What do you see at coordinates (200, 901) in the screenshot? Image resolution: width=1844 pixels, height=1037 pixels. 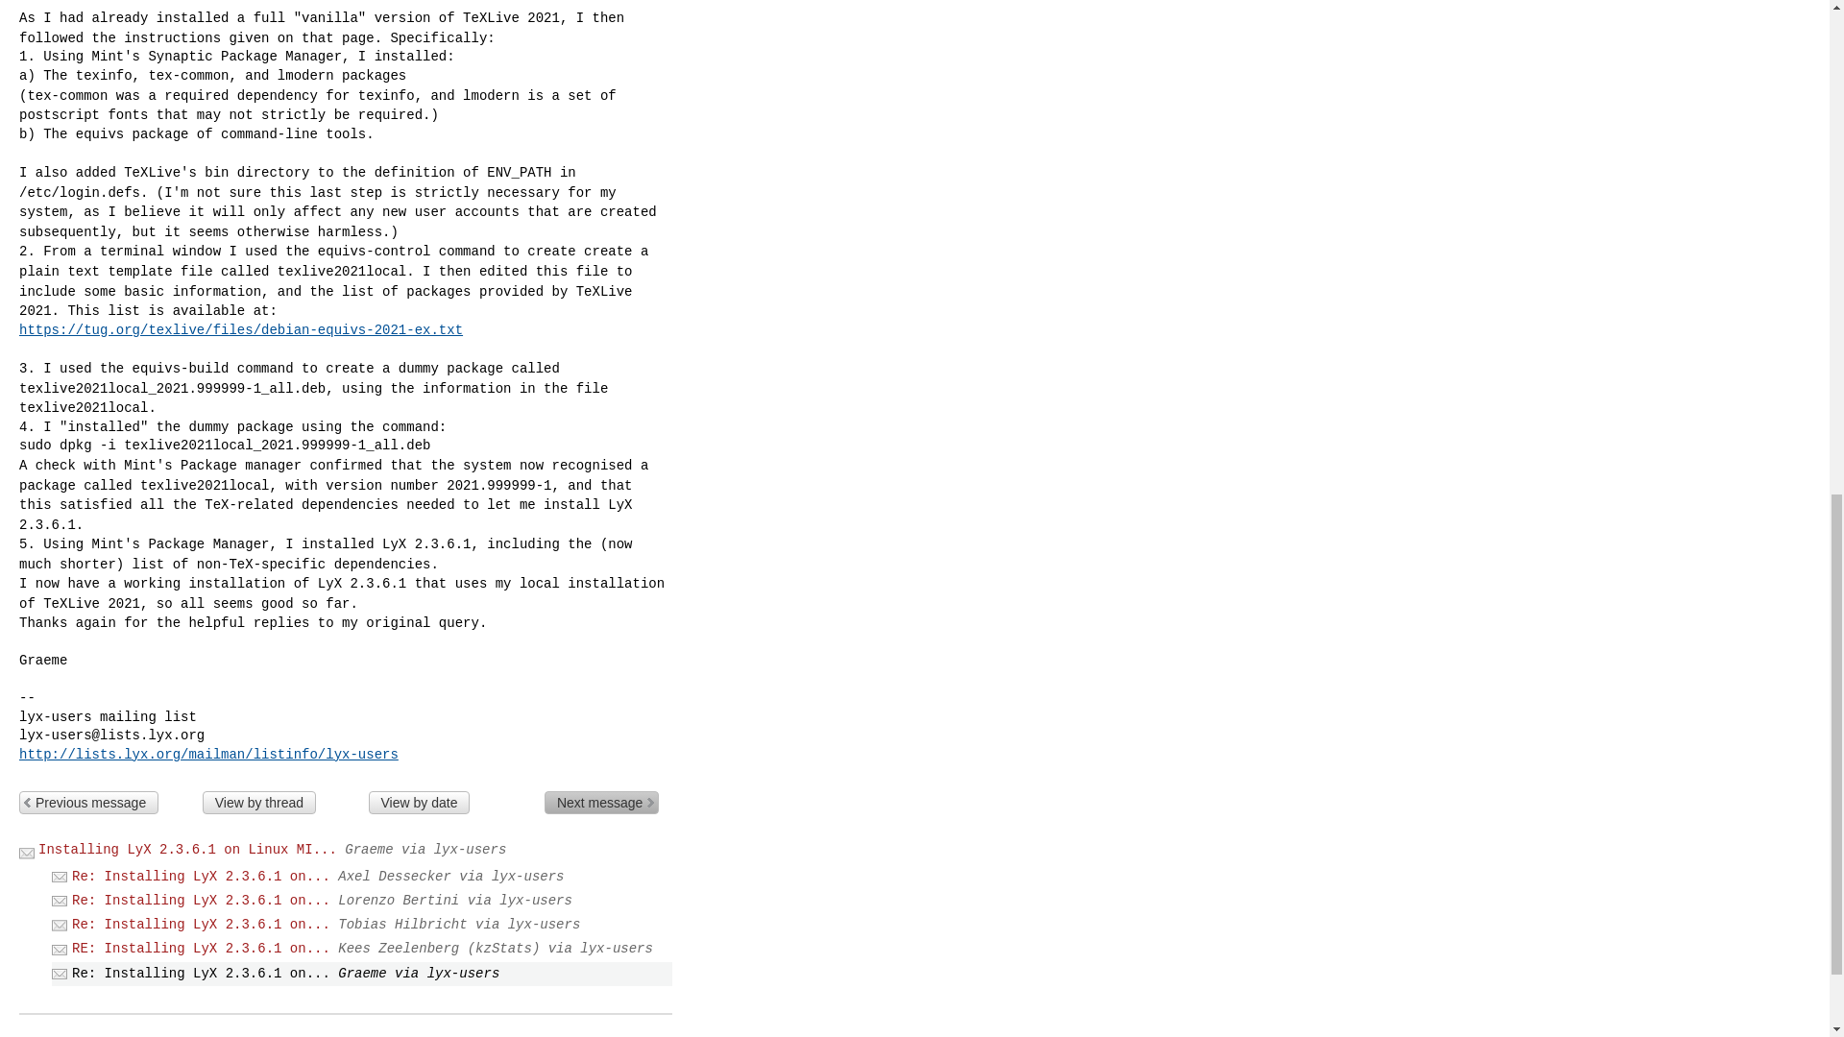 I see `Re: Installing LyX 2.3.6.1 on...` at bounding box center [200, 901].